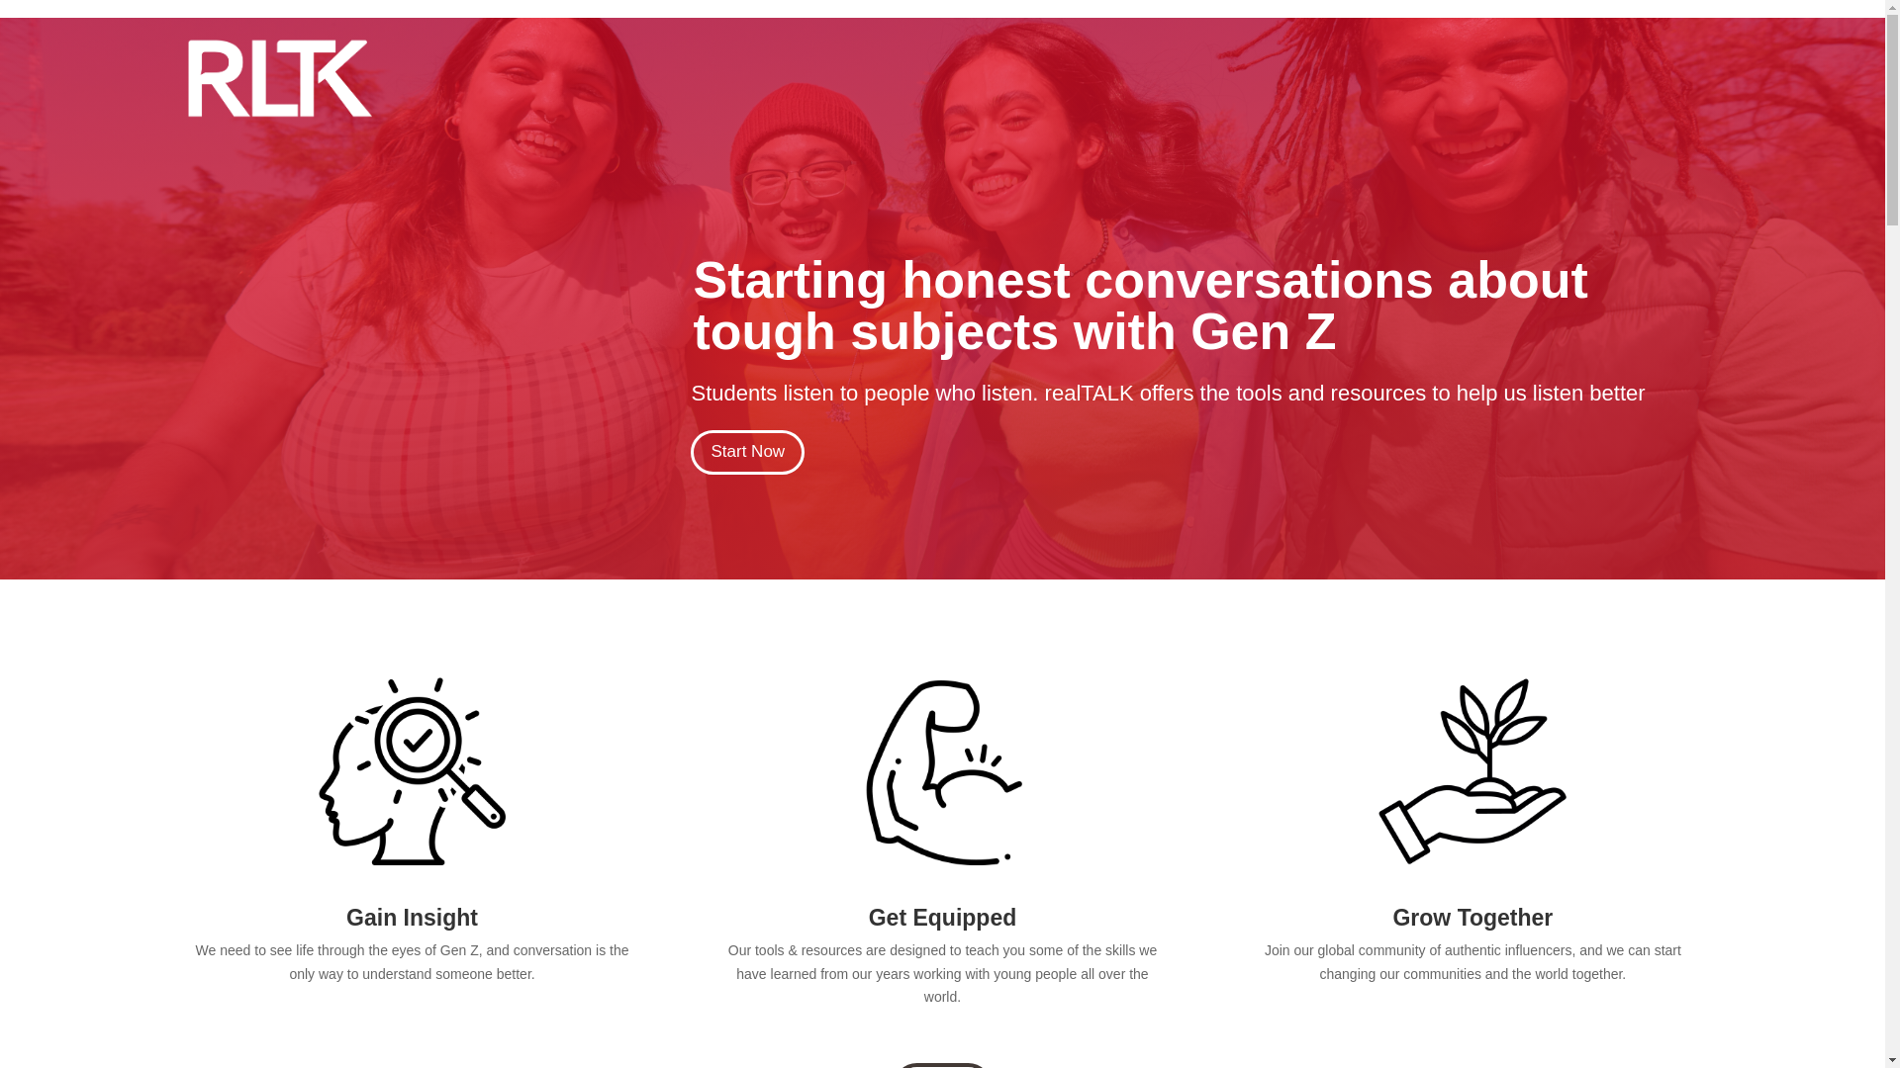  What do you see at coordinates (747, 452) in the screenshot?
I see `Start Now` at bounding box center [747, 452].